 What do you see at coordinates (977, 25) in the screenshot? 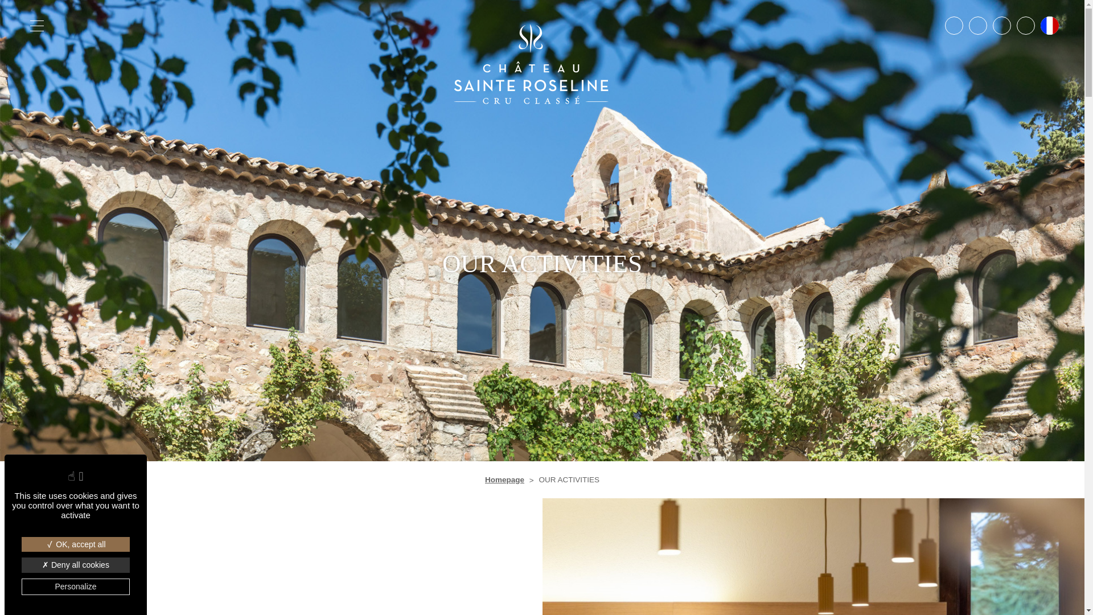
I see `Retrouvez-nous sur LinkedIn` at bounding box center [977, 25].